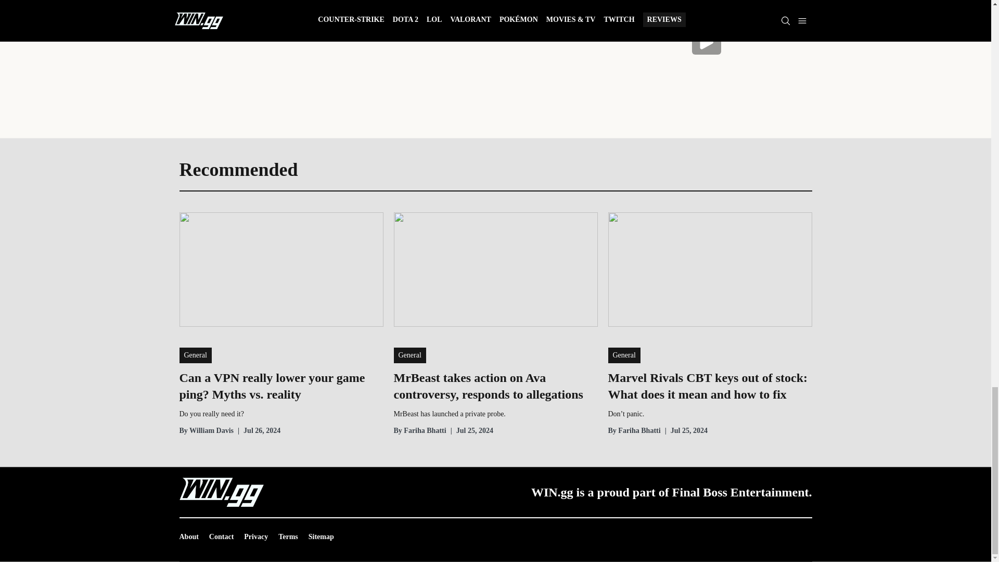 The width and height of the screenshot is (999, 562). Describe the element at coordinates (195, 355) in the screenshot. I see `General` at that location.